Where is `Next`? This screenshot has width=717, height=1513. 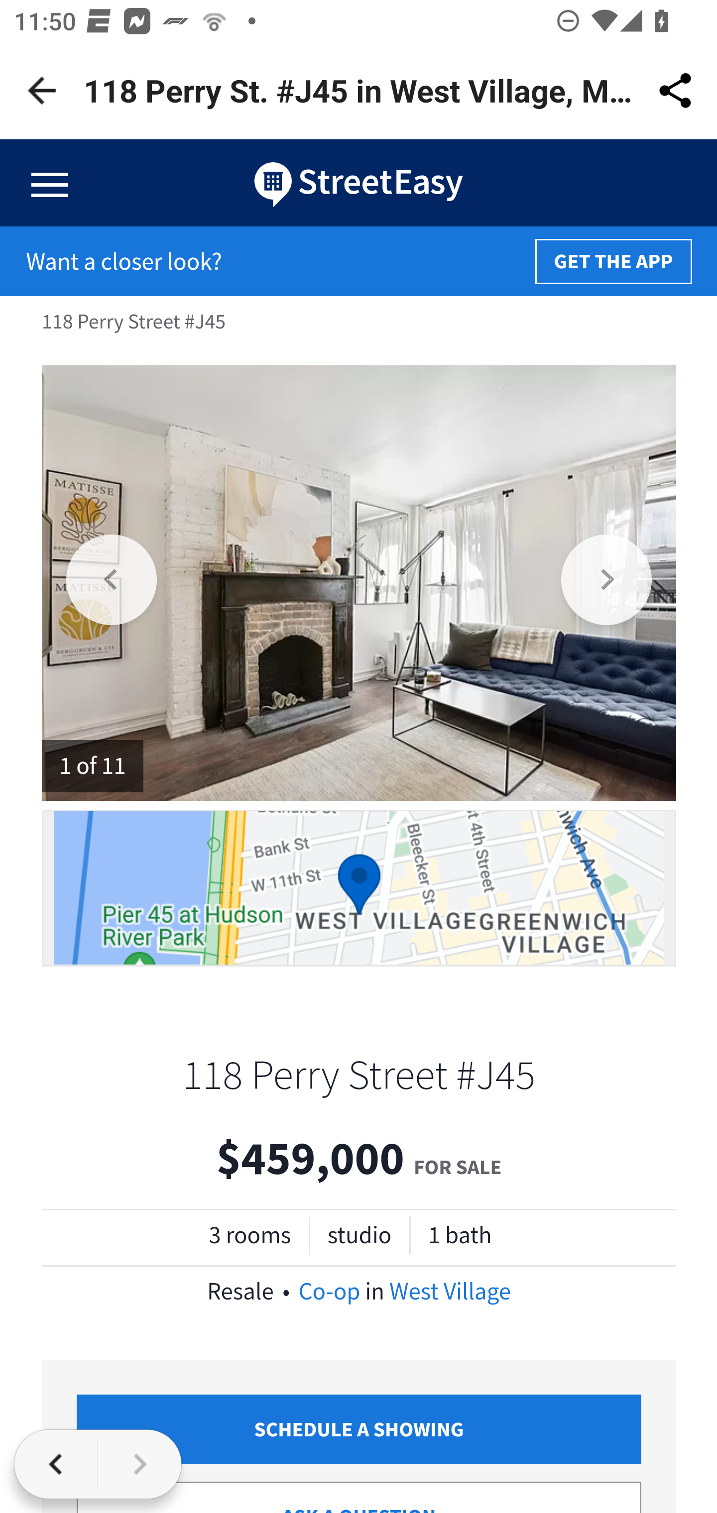 Next is located at coordinates (607, 582).